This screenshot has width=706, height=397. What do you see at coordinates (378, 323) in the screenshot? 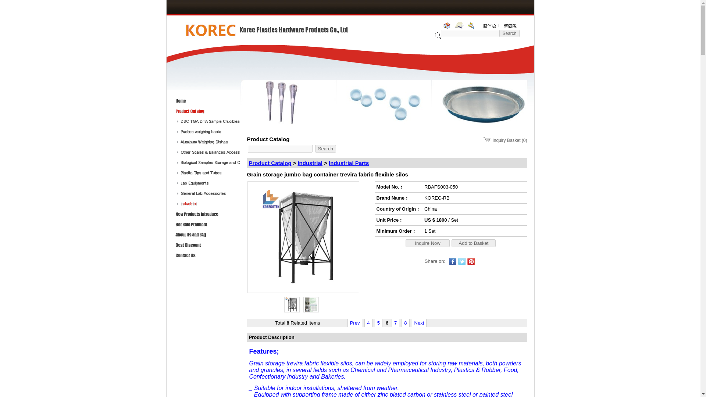
I see `5` at bounding box center [378, 323].